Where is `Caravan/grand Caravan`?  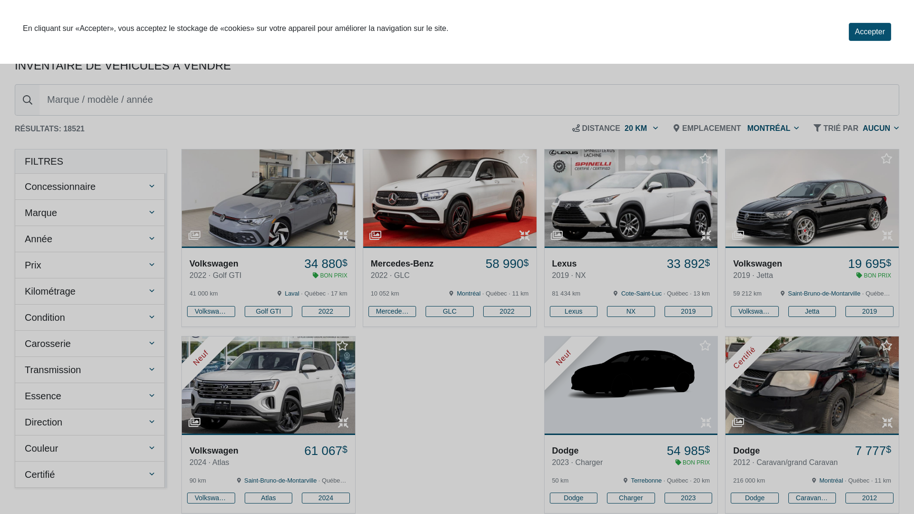
Caravan/grand Caravan is located at coordinates (812, 498).